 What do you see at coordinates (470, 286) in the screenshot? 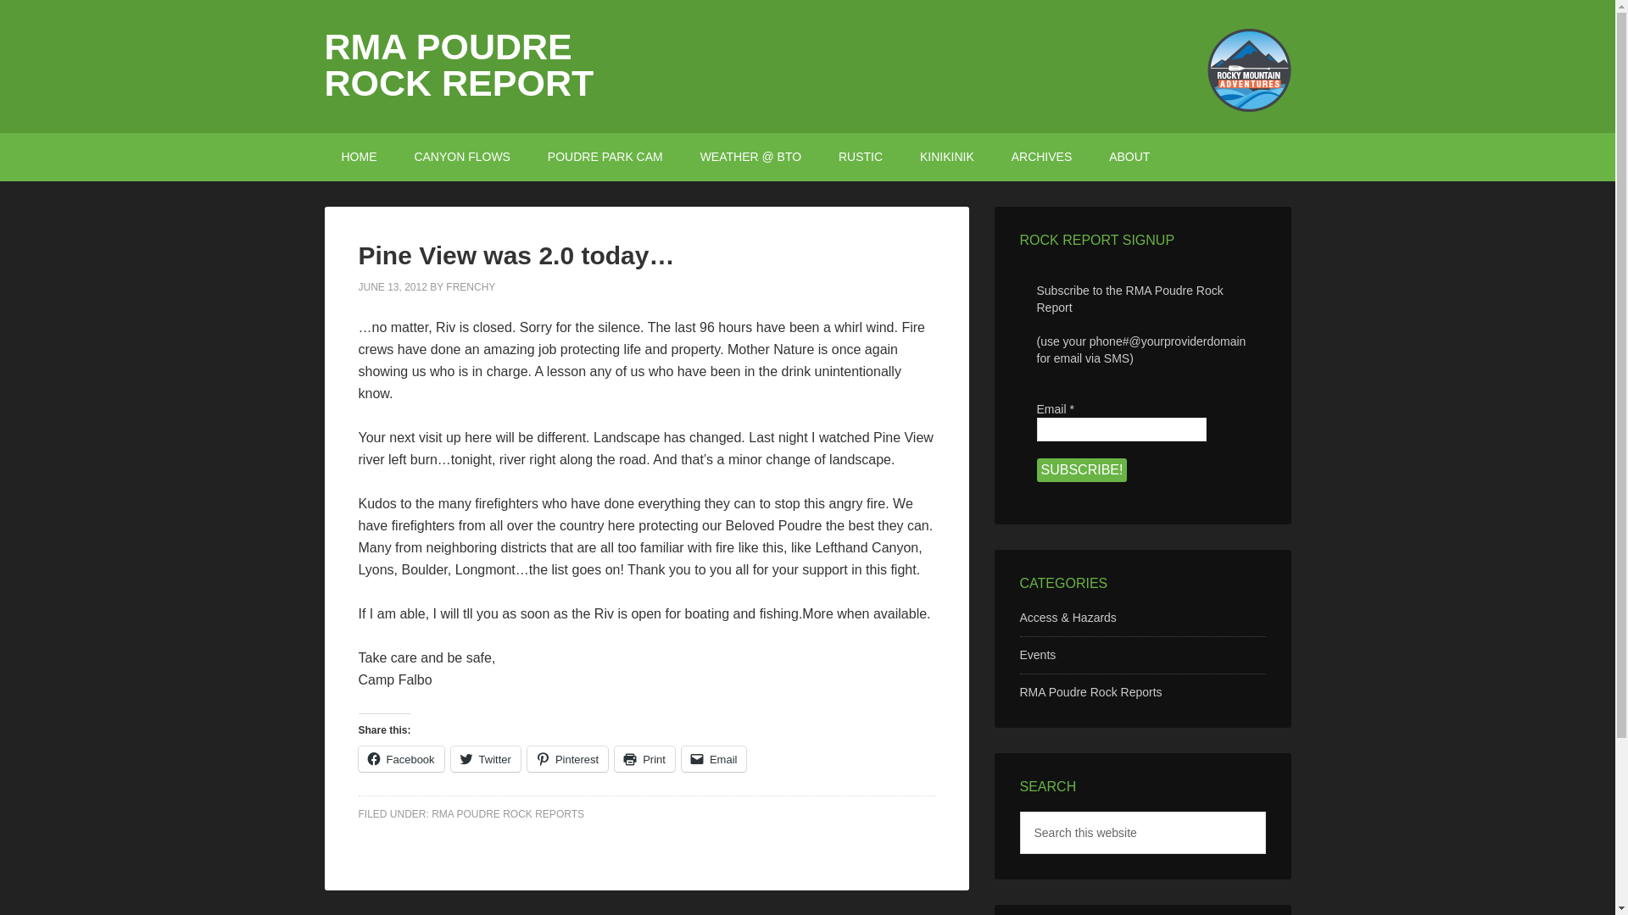
I see `FRENCHY` at bounding box center [470, 286].